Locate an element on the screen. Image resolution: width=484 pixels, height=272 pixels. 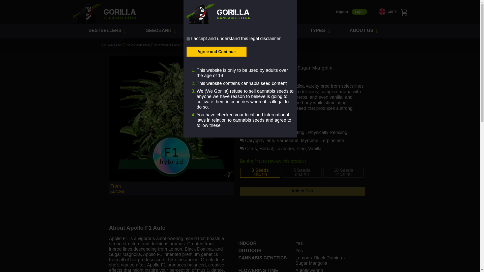
Seedbank is located at coordinates (160, 31).